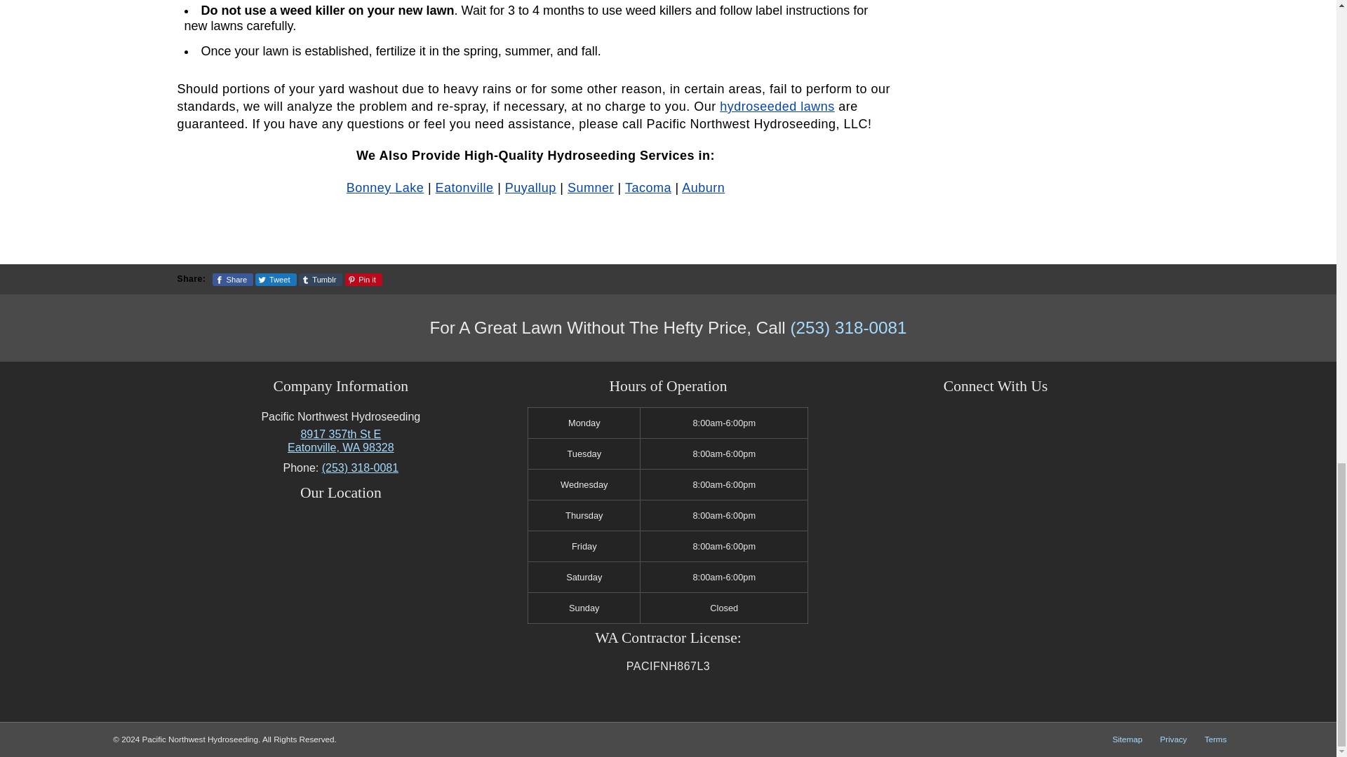 The width and height of the screenshot is (1347, 757). What do you see at coordinates (341, 440) in the screenshot?
I see `Facebook` at bounding box center [341, 440].